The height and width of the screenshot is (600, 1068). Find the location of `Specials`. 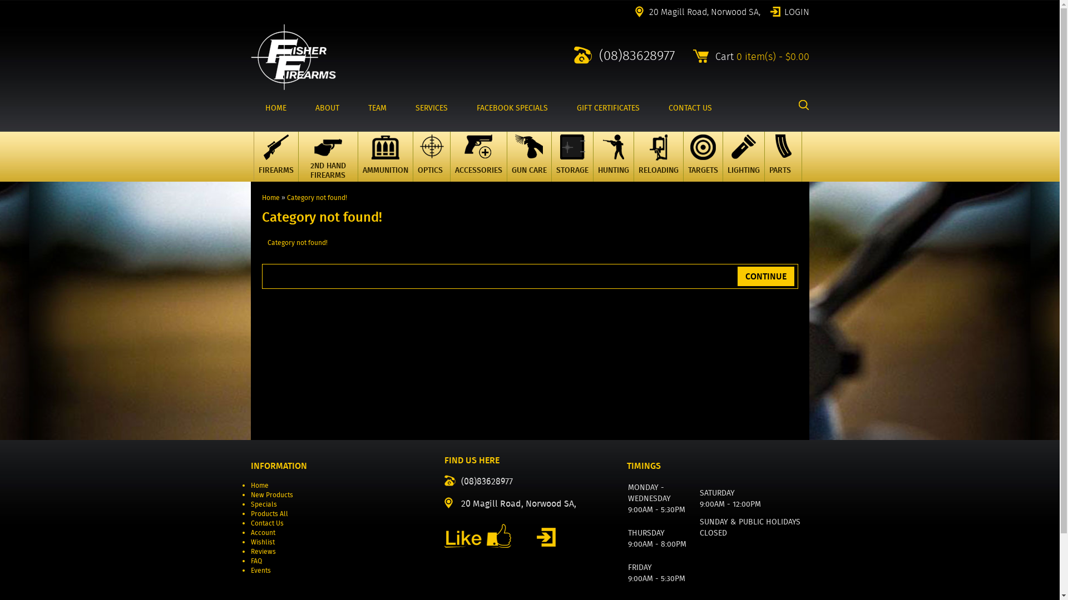

Specials is located at coordinates (264, 504).